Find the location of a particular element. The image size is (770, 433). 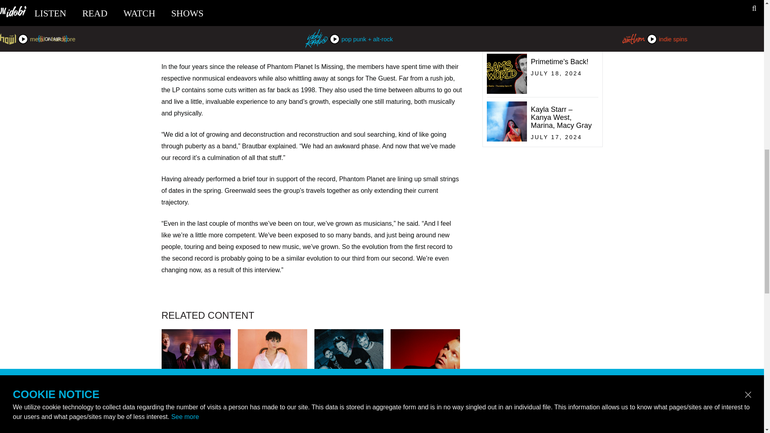

NEWS is located at coordinates (196, 420).